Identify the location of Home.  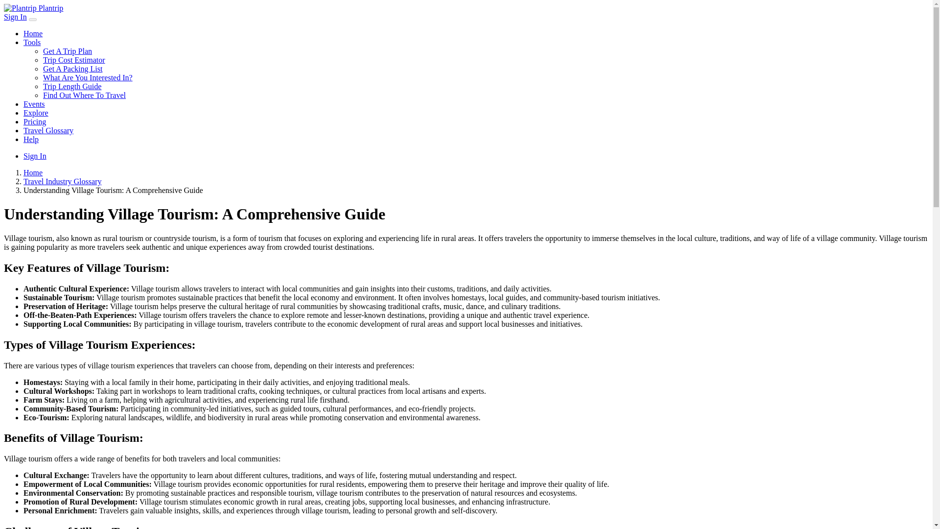
(33, 33).